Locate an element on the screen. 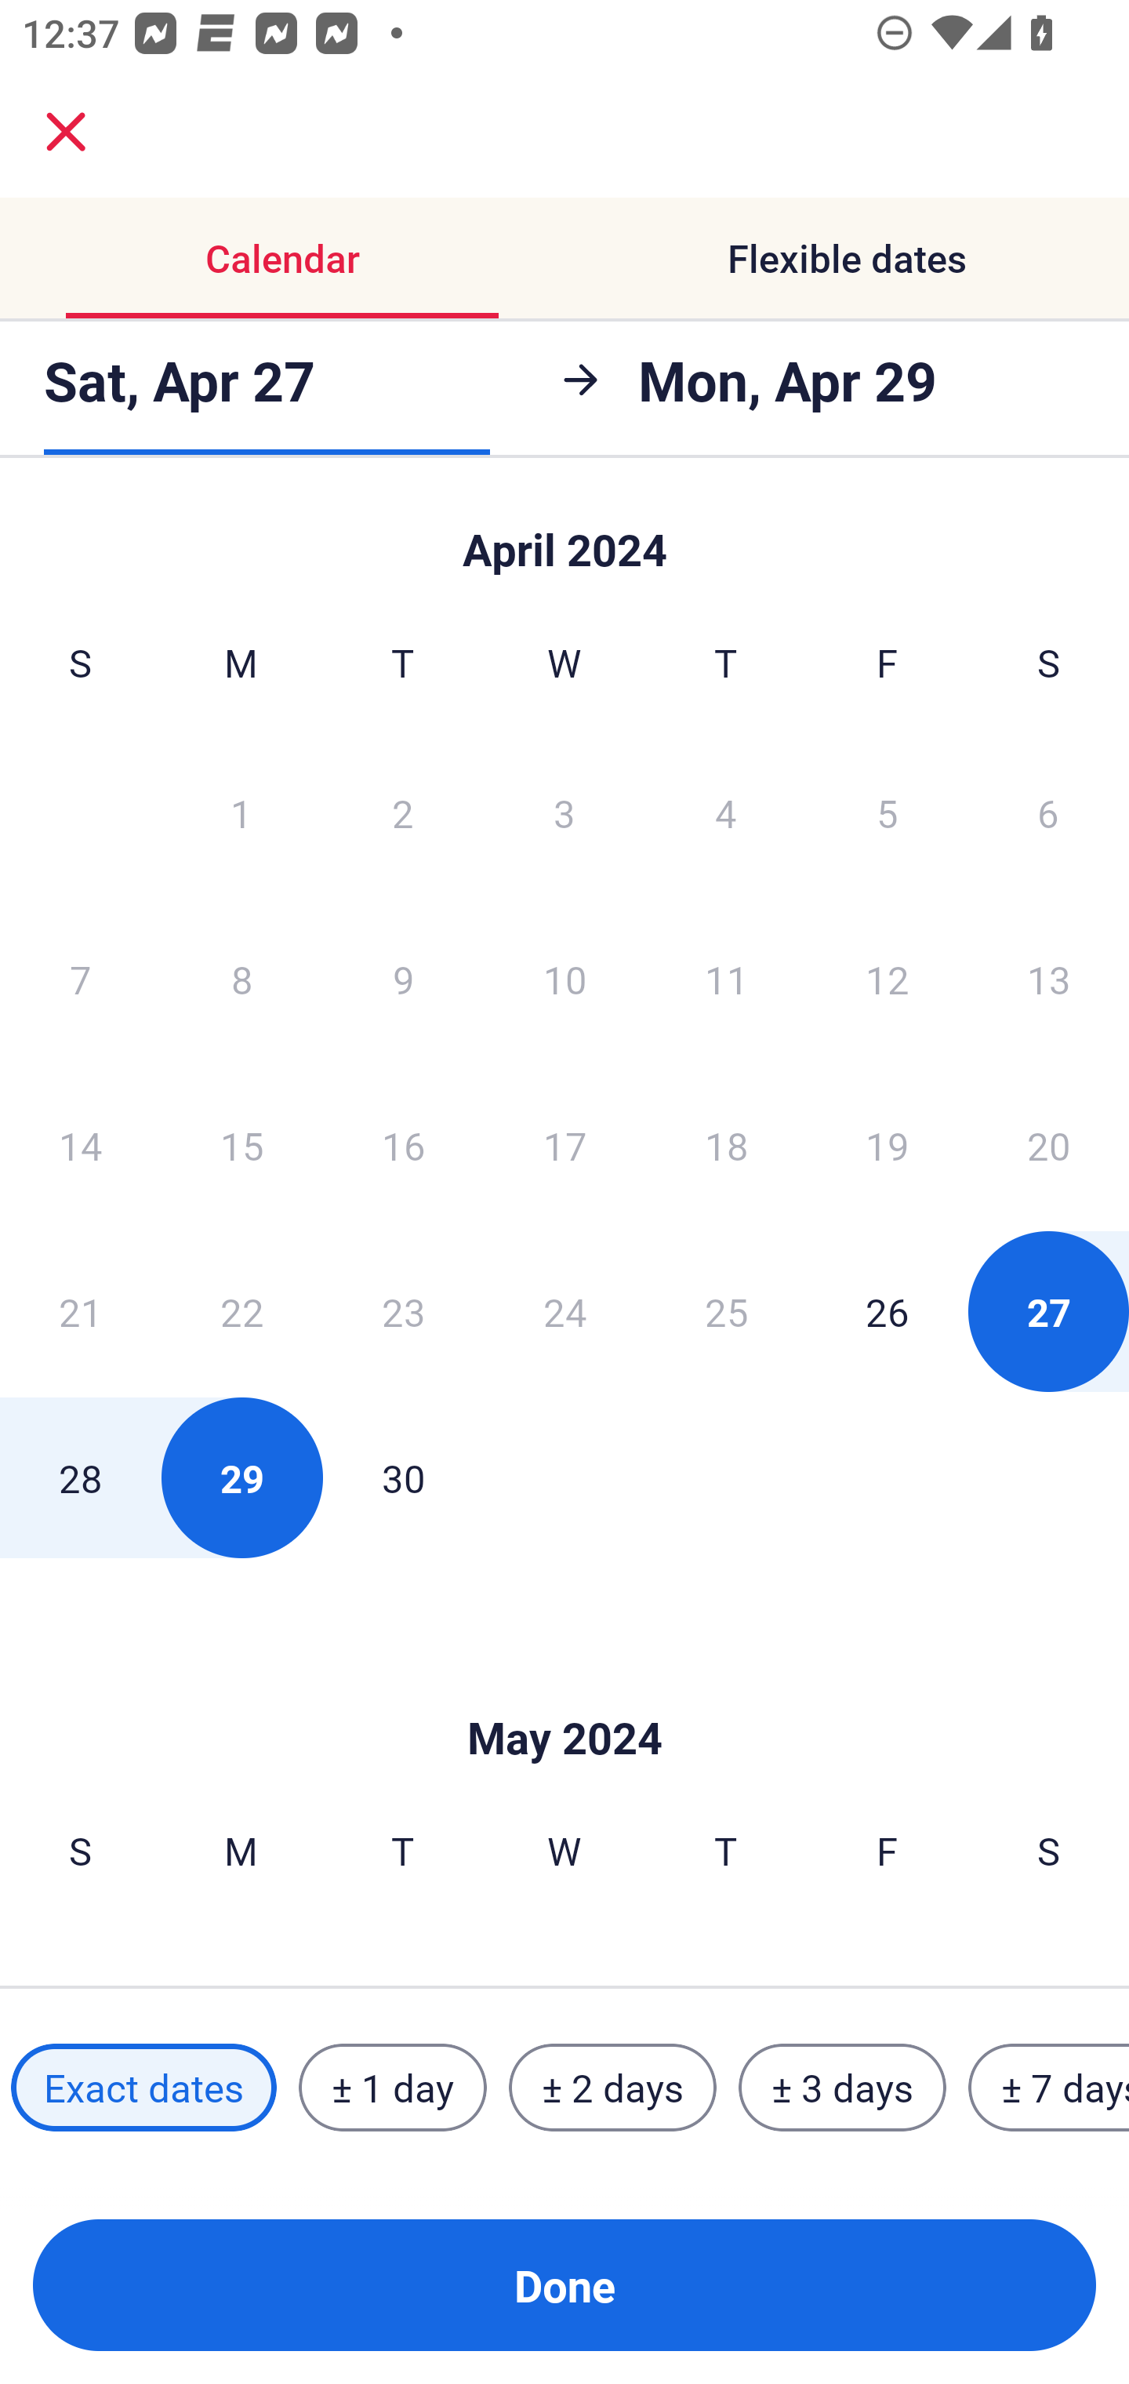  7 Sunday, April 7, 2024 is located at coordinates (80, 979).